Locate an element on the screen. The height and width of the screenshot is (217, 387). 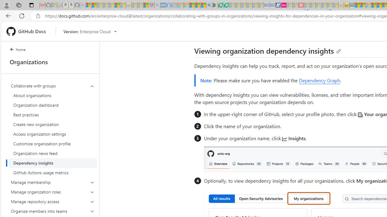
Pets - MSN is located at coordinates (198, 5).